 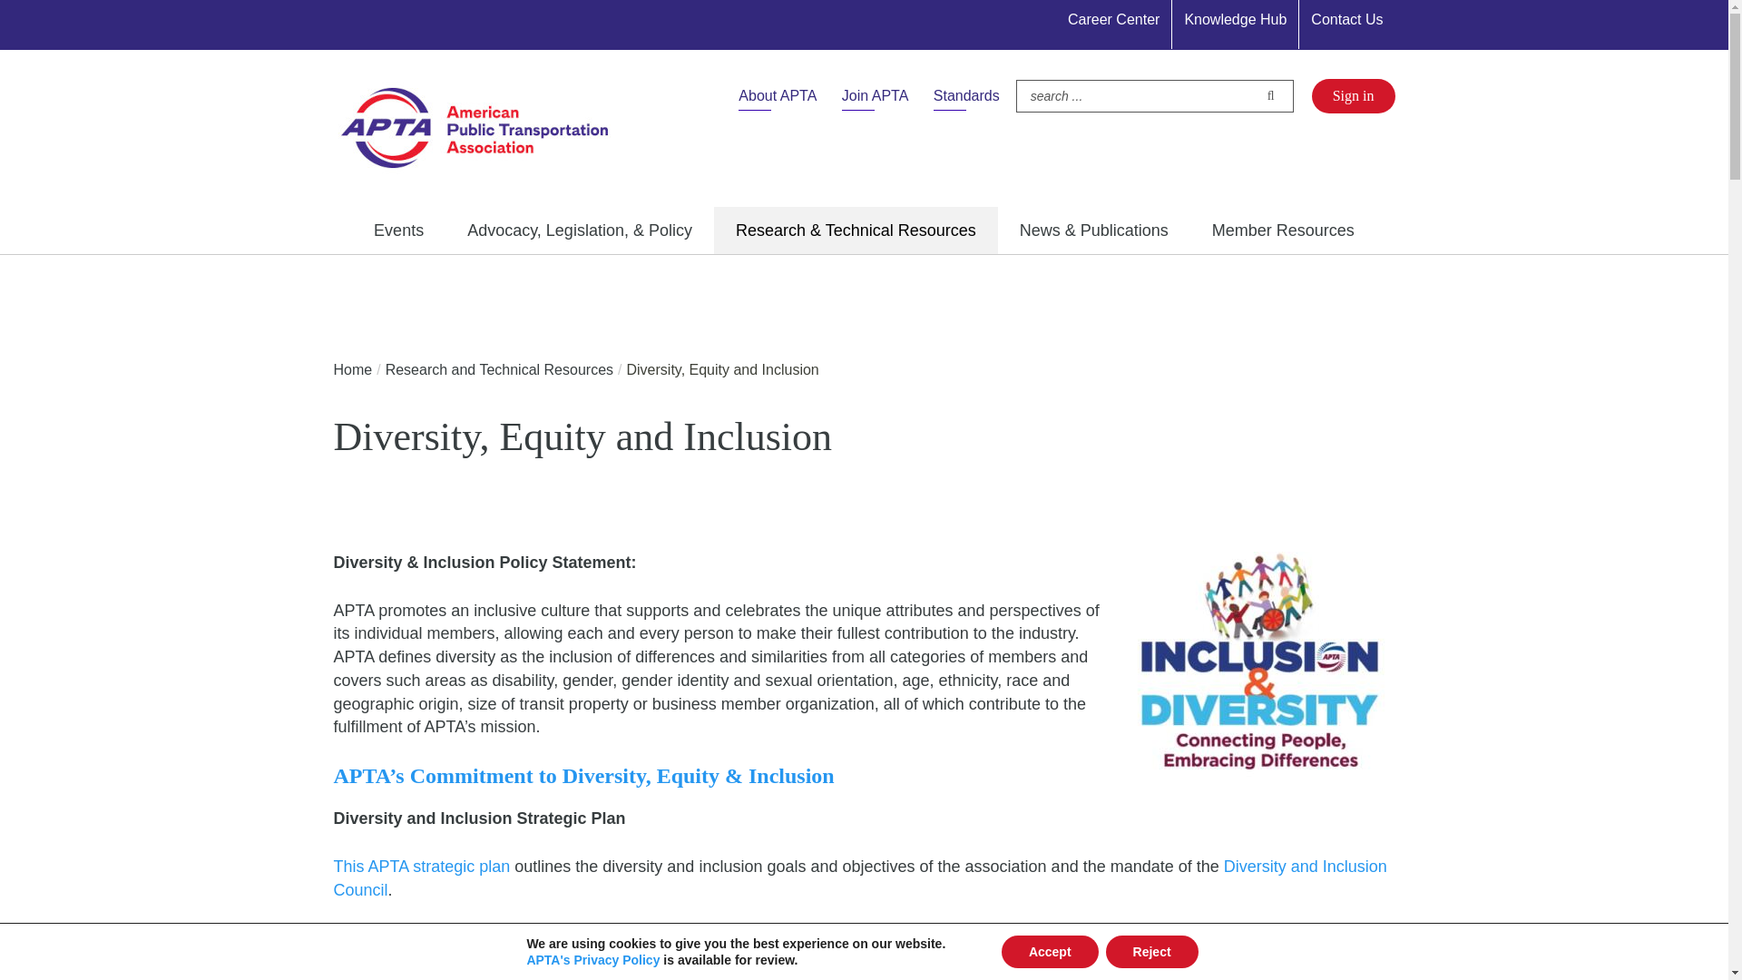 I want to click on Events, so click(x=398, y=230).